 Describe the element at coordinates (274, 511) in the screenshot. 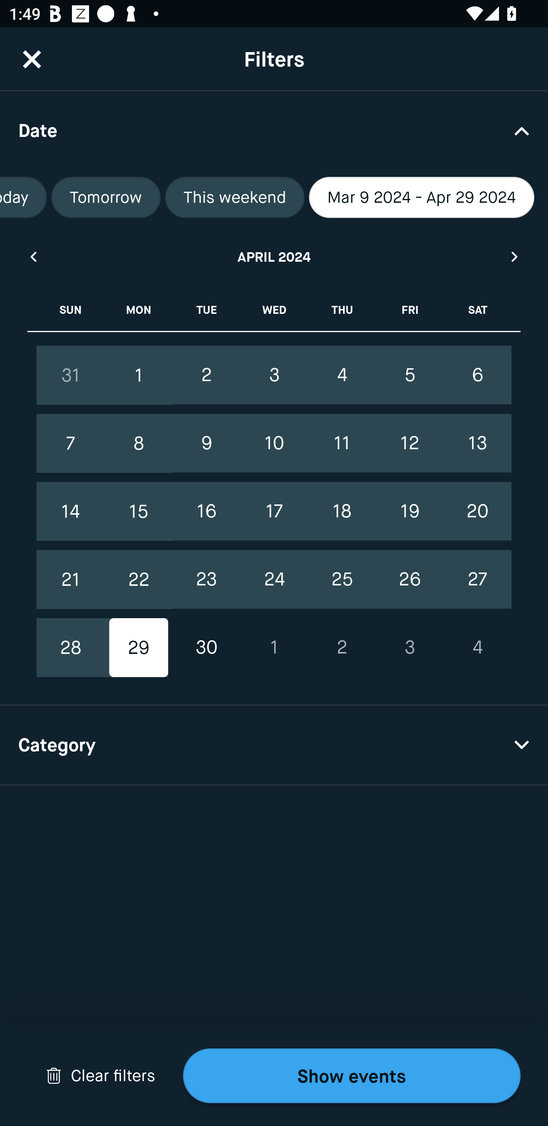

I see `17` at that location.